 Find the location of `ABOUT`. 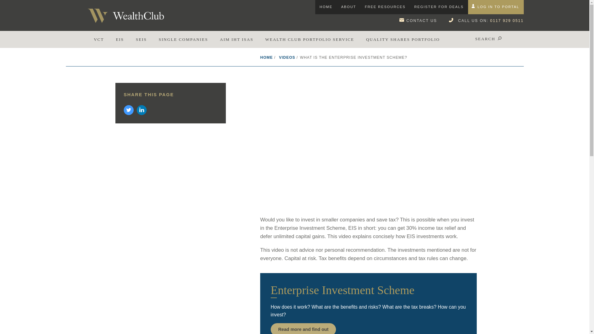

ABOUT is located at coordinates (349, 7).